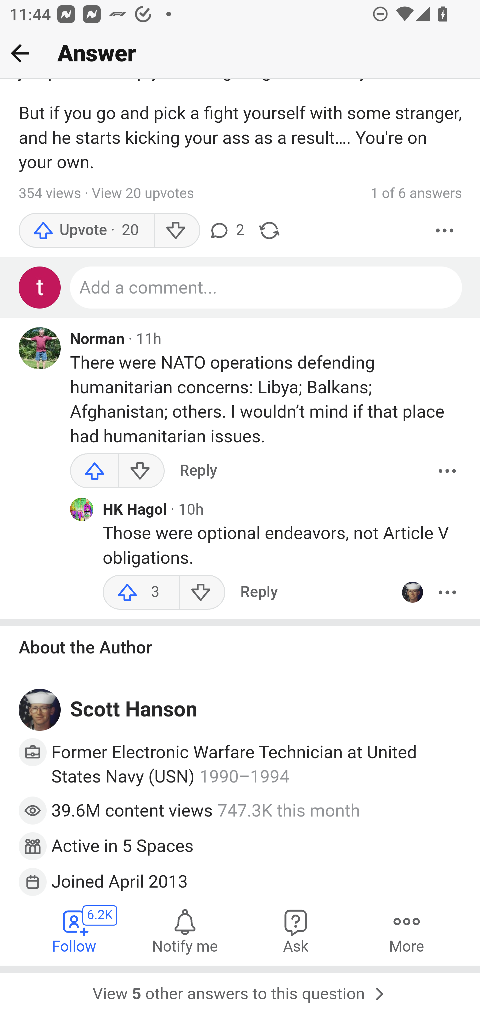 The image size is (480, 1014). What do you see at coordinates (445, 230) in the screenshot?
I see `More` at bounding box center [445, 230].